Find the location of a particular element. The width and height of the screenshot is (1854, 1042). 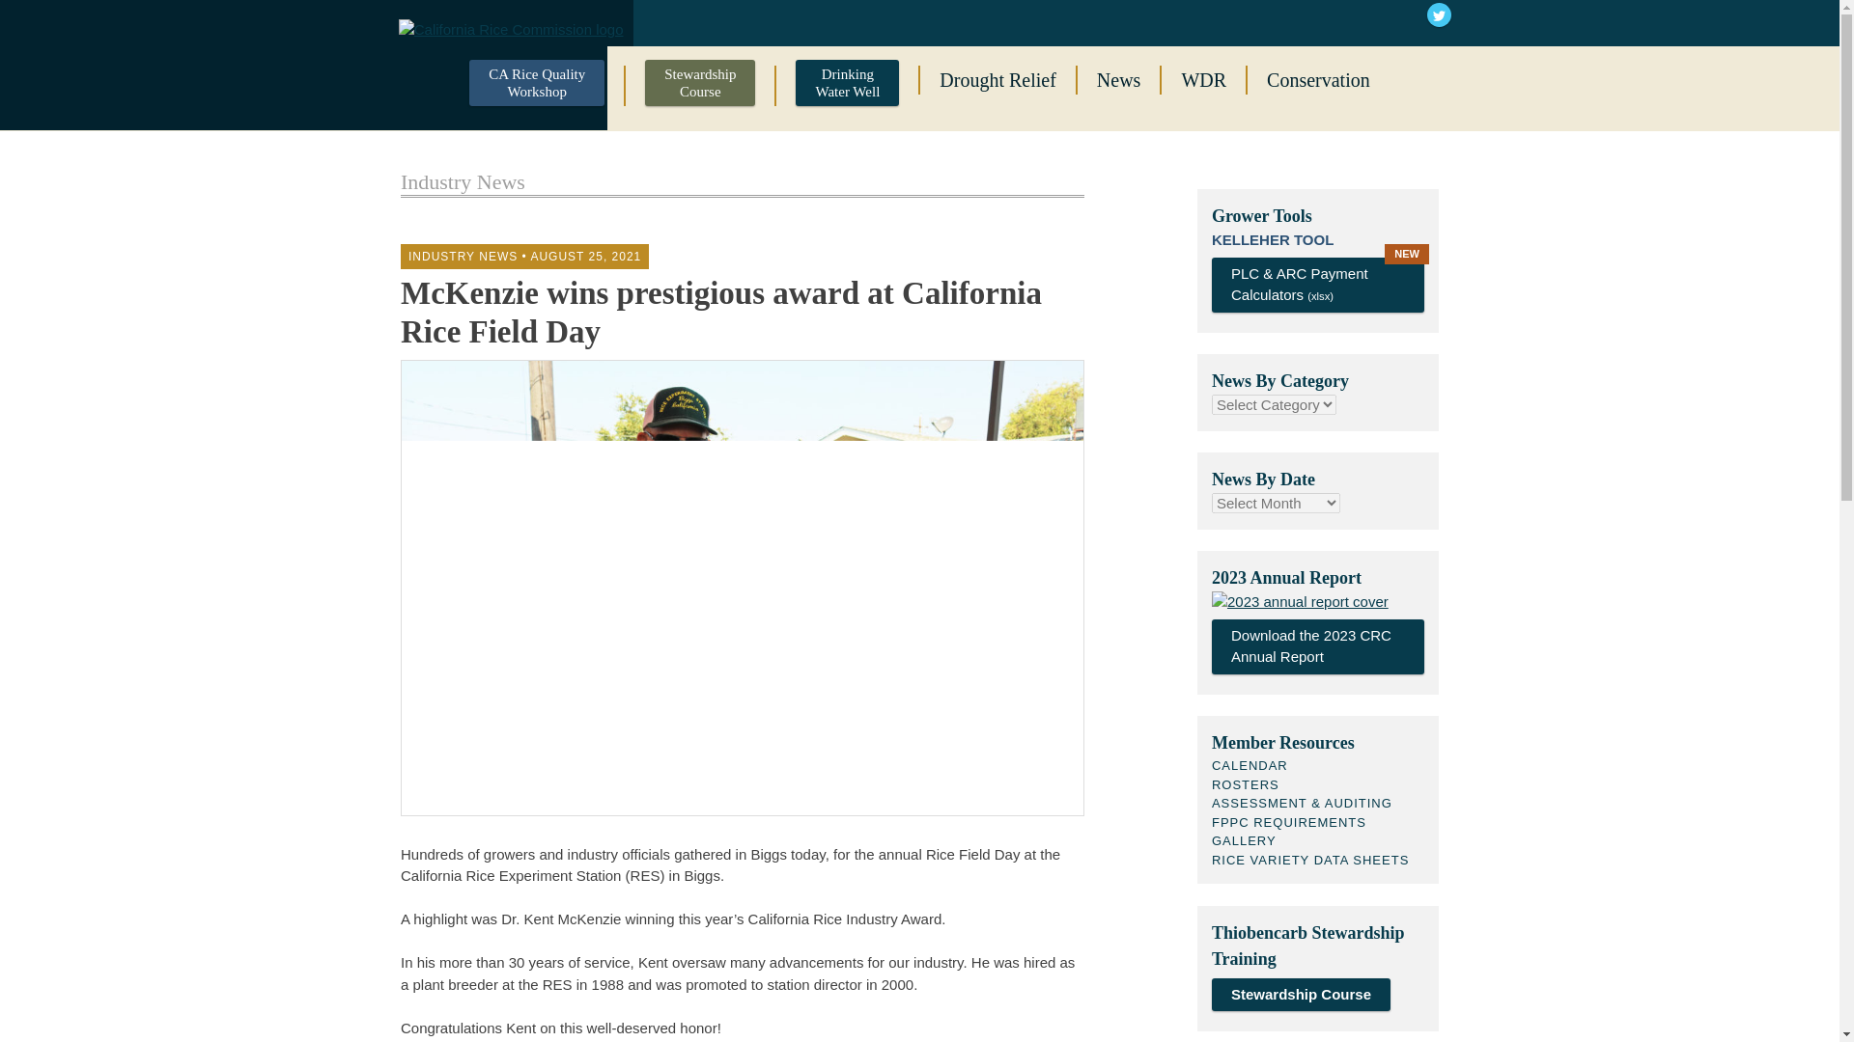

FPPC REQUIREMENTS is located at coordinates (1118, 80).